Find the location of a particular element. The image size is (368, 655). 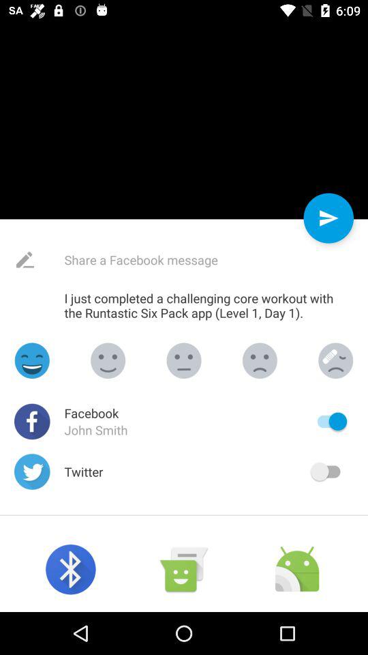

add happy emoji is located at coordinates (32, 360).